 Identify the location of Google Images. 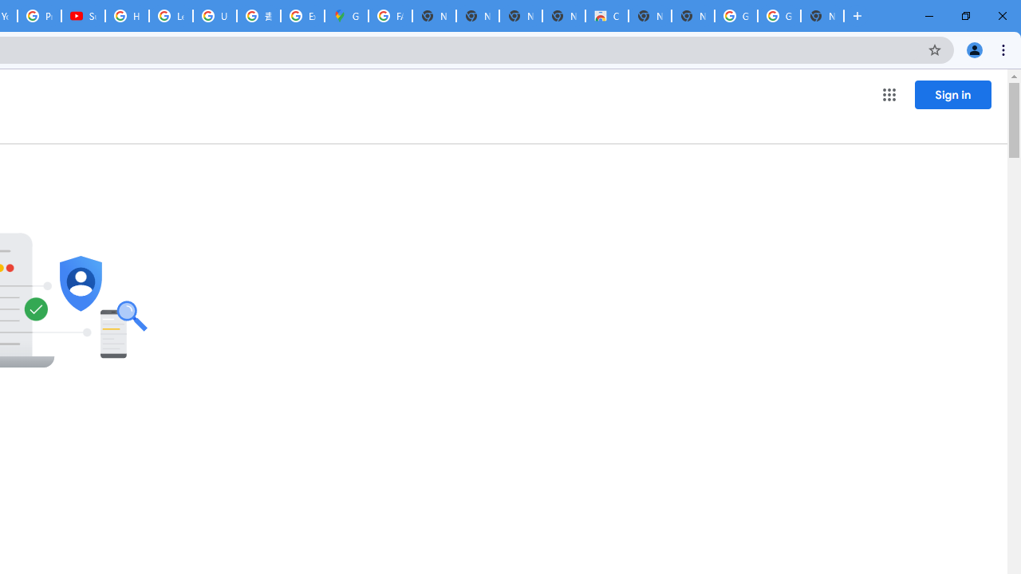
(735, 16).